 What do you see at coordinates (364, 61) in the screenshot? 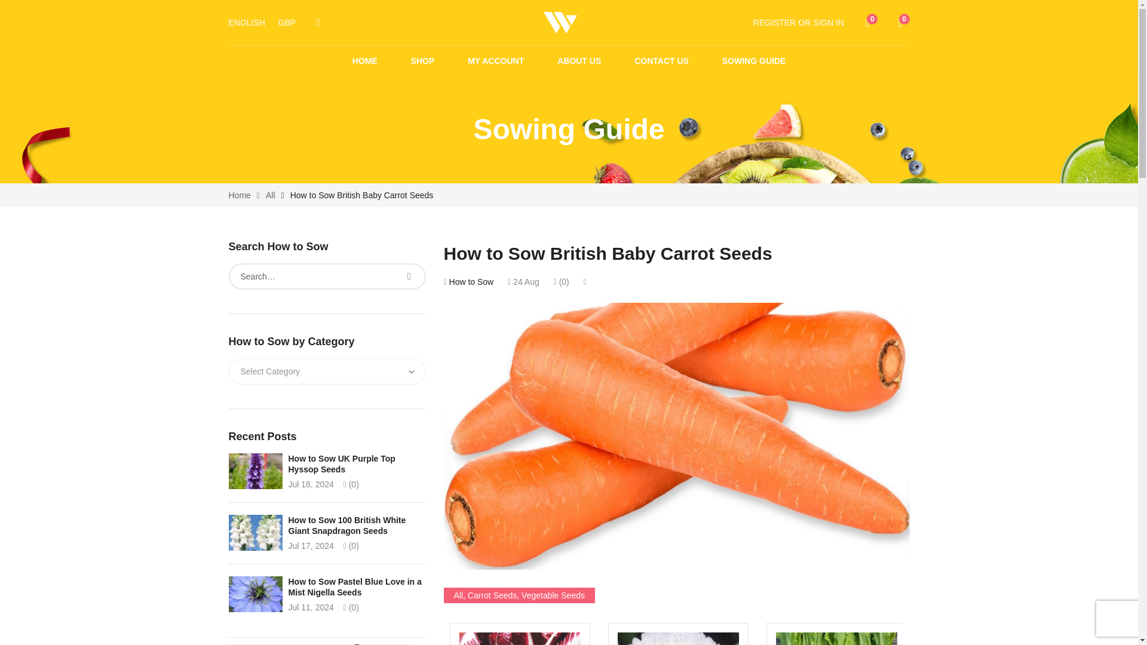
I see `0` at bounding box center [364, 61].